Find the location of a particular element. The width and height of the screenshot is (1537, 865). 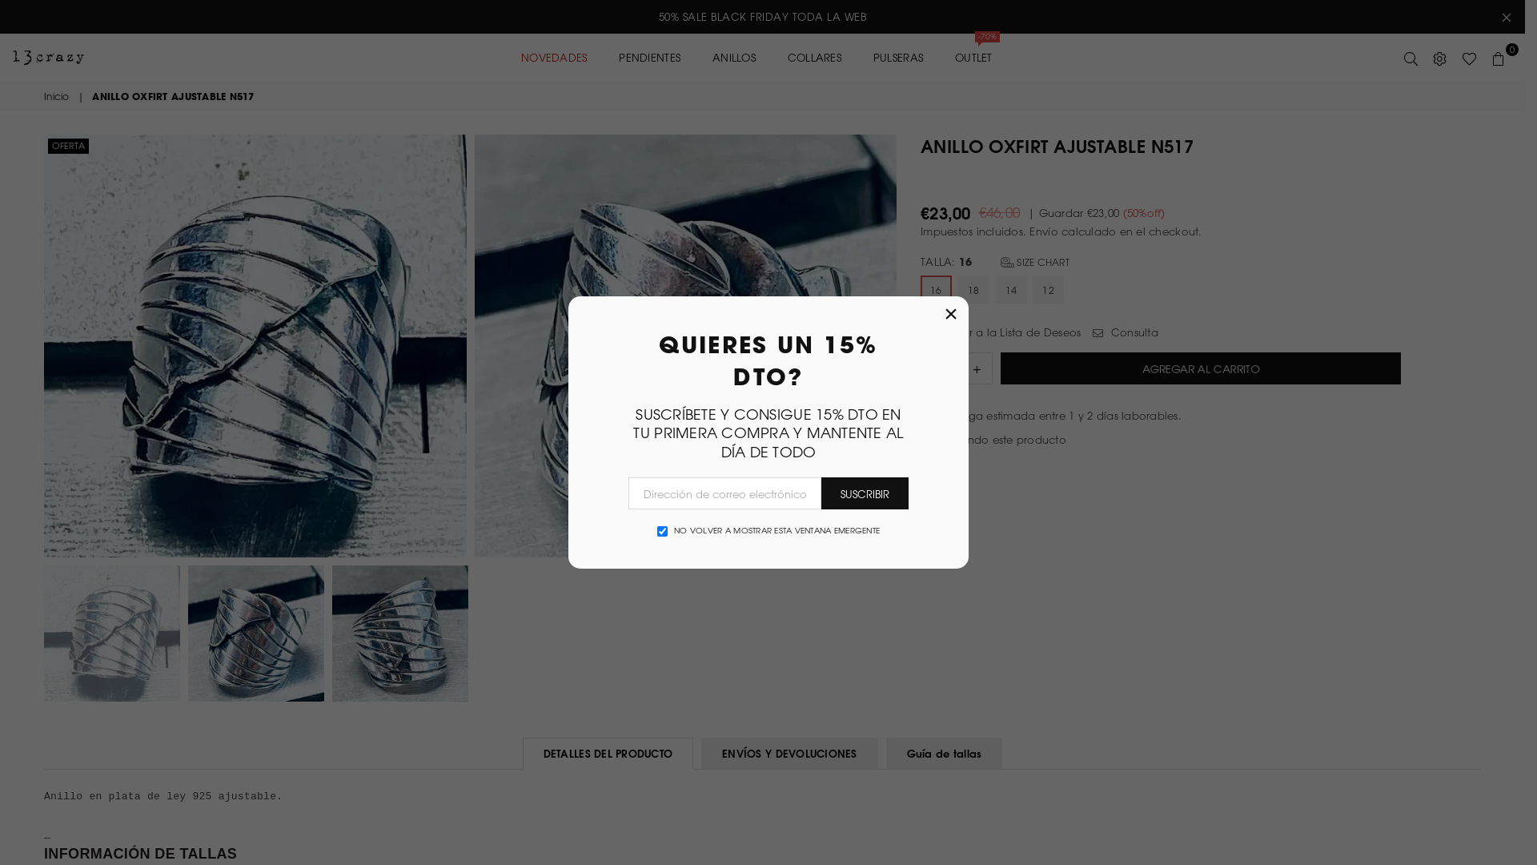

OUTLET 
-70% is located at coordinates (975, 58).